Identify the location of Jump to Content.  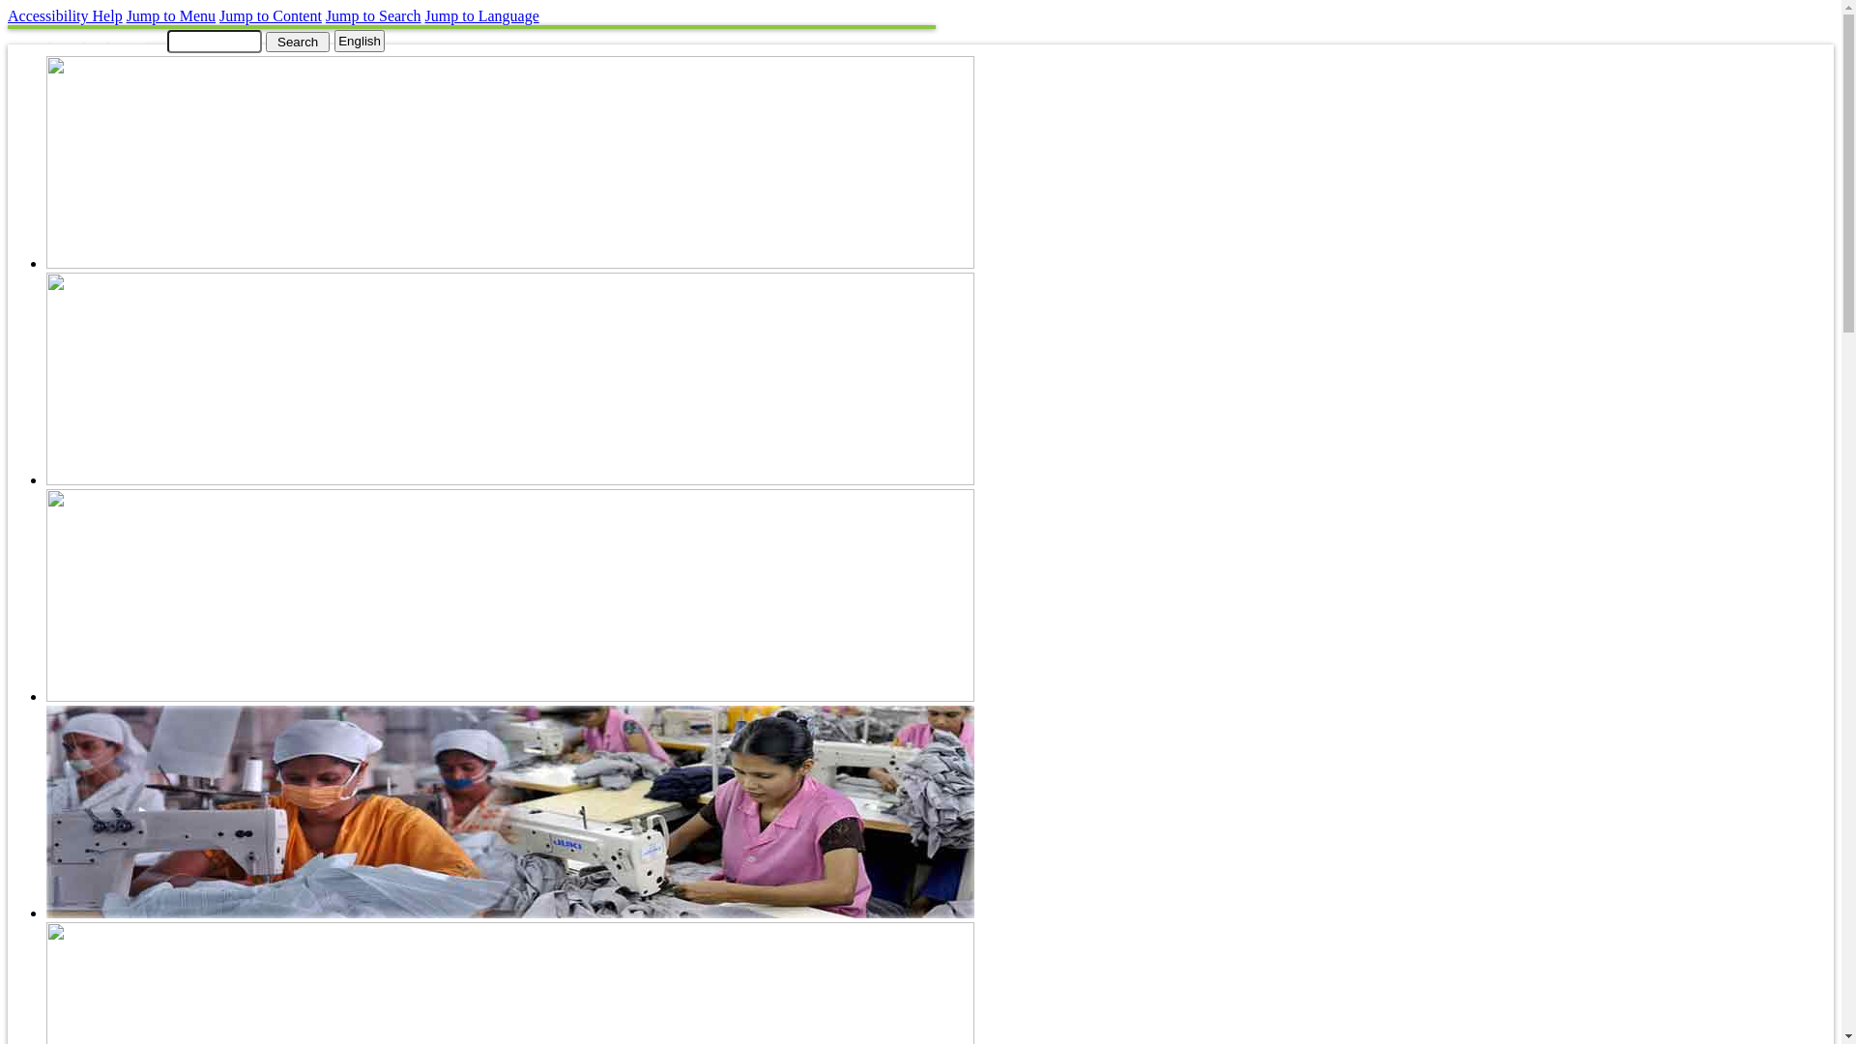
(271, 15).